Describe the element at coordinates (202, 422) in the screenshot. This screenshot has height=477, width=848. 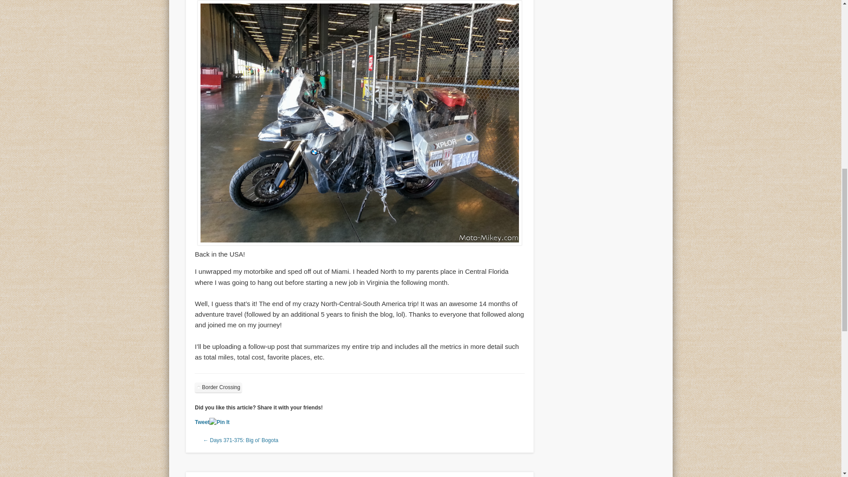
I see `Tweet` at that location.